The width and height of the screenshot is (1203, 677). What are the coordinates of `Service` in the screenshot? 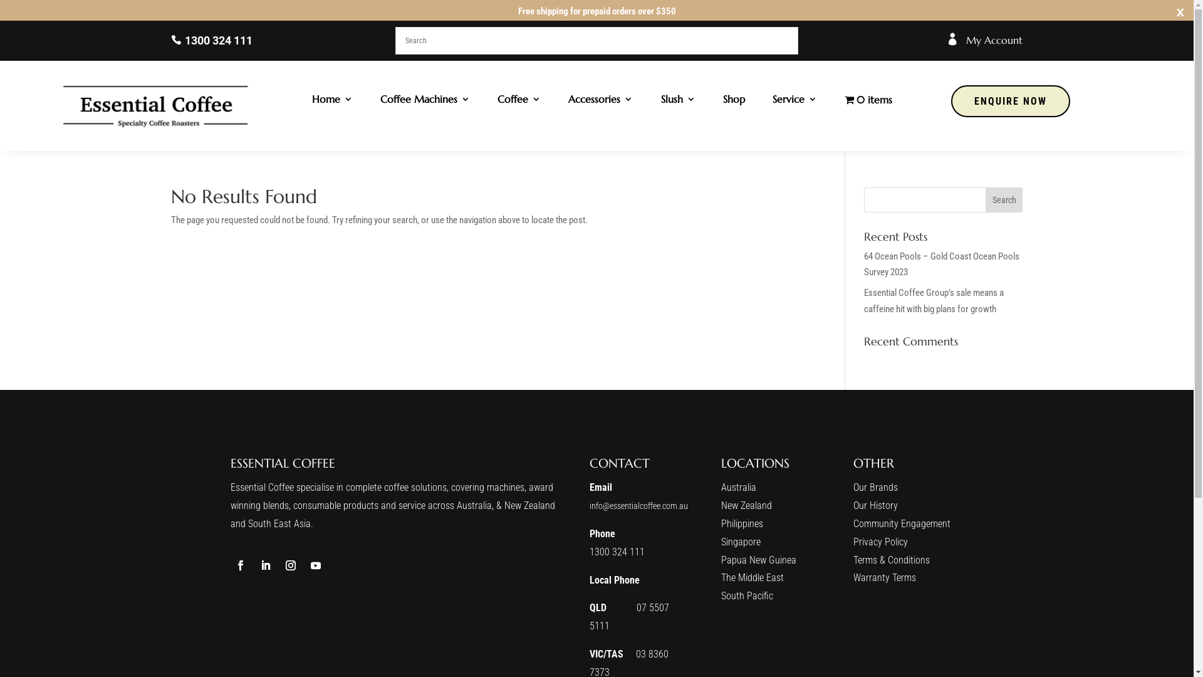 It's located at (794, 102).